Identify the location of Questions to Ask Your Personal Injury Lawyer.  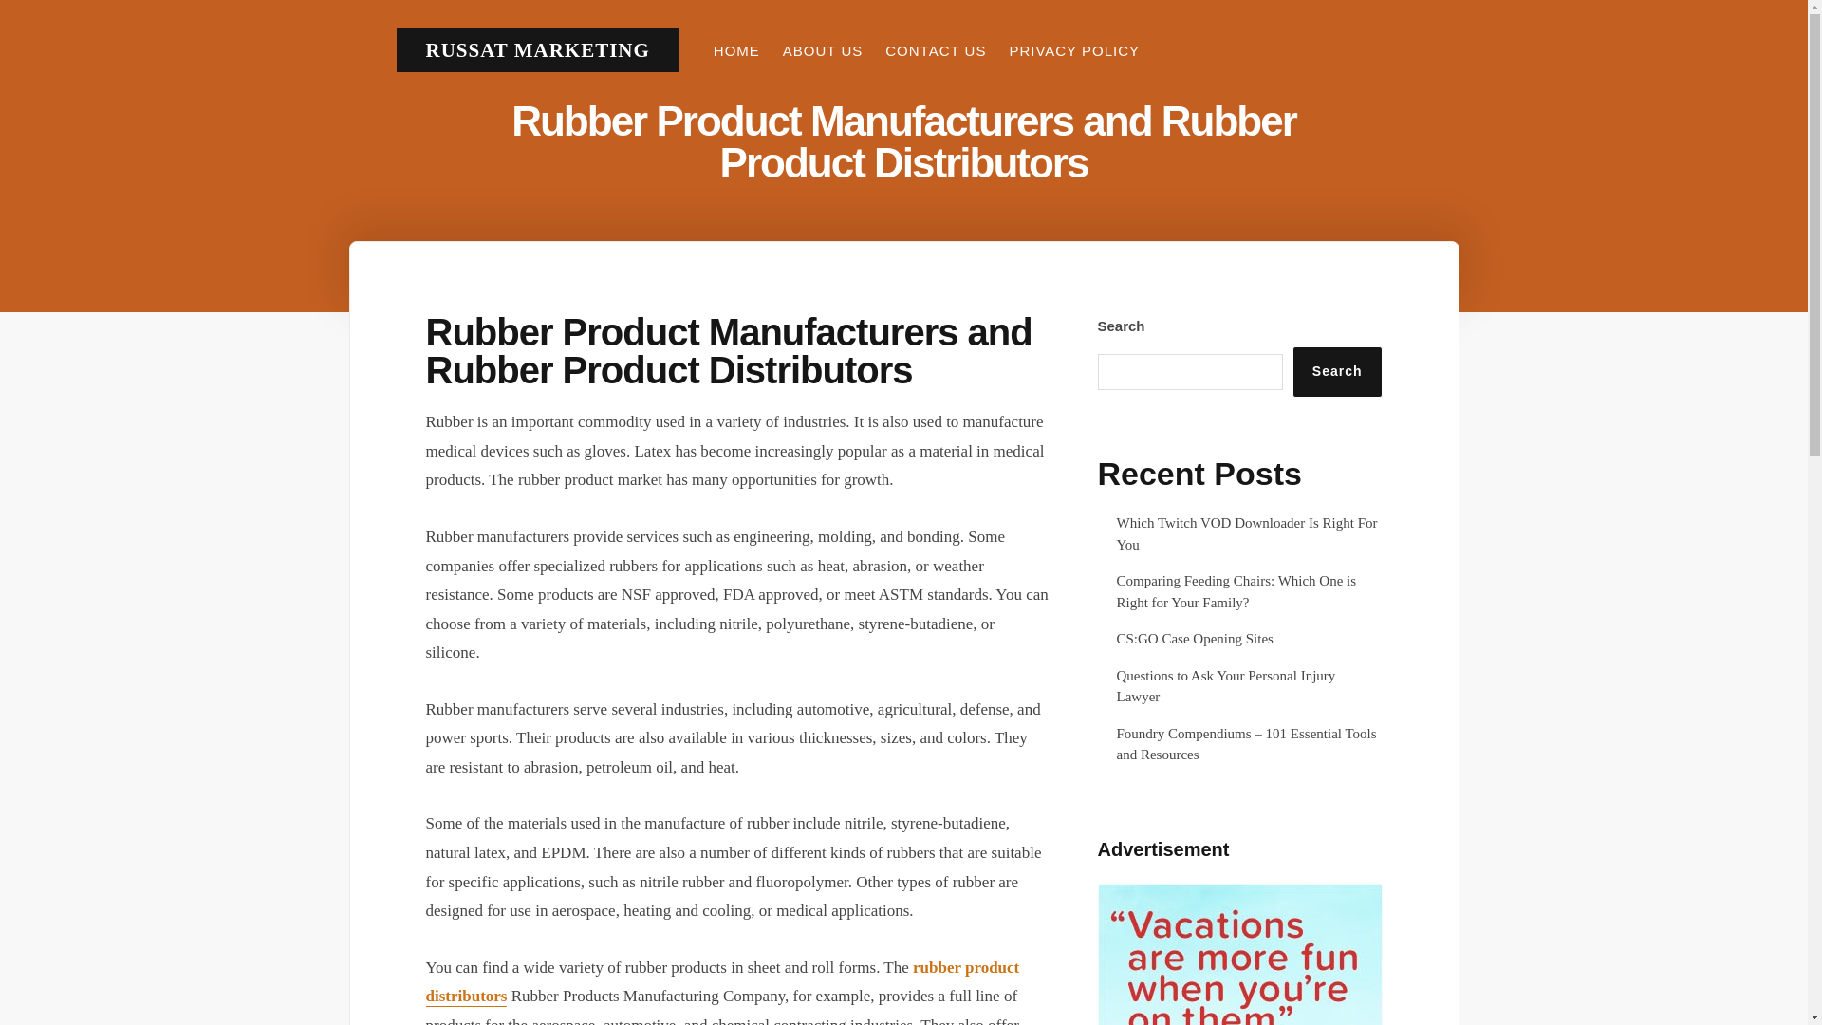
(1225, 687).